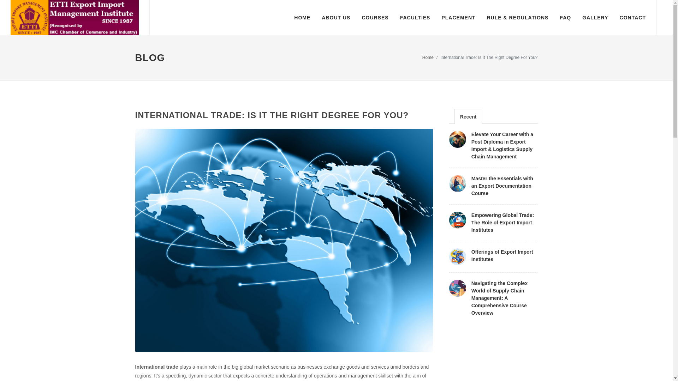 This screenshot has height=381, width=678. I want to click on GALLERY, so click(595, 18).